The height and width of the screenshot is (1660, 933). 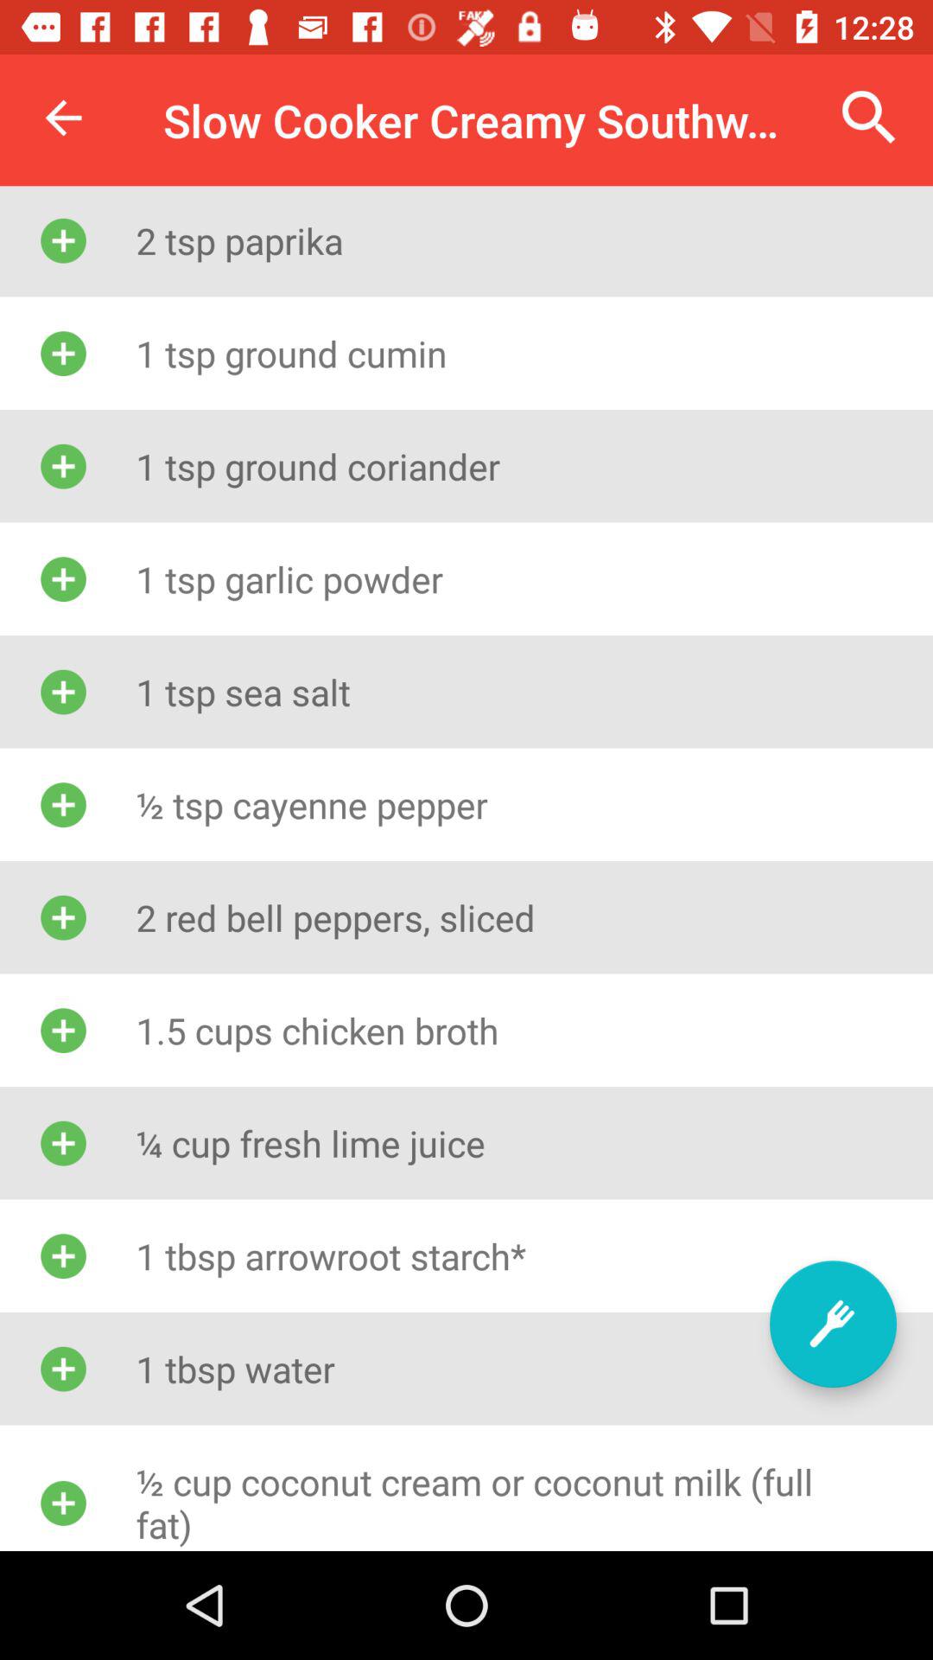 What do you see at coordinates (869, 118) in the screenshot?
I see `select icon above the 2 tsp paprika icon` at bounding box center [869, 118].